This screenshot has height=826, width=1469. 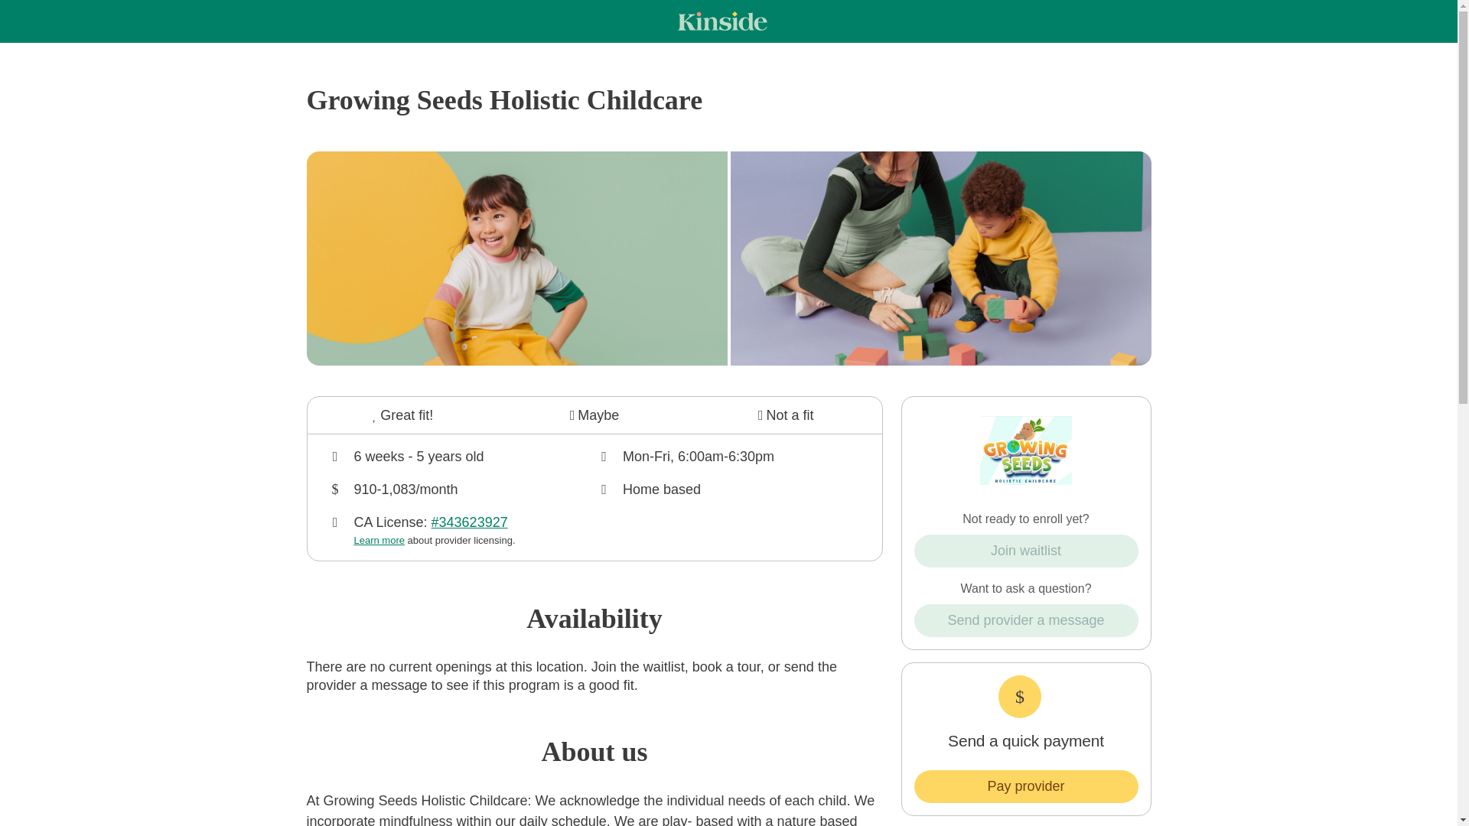 What do you see at coordinates (461, 489) in the screenshot?
I see `Average tuition for this program` at bounding box center [461, 489].